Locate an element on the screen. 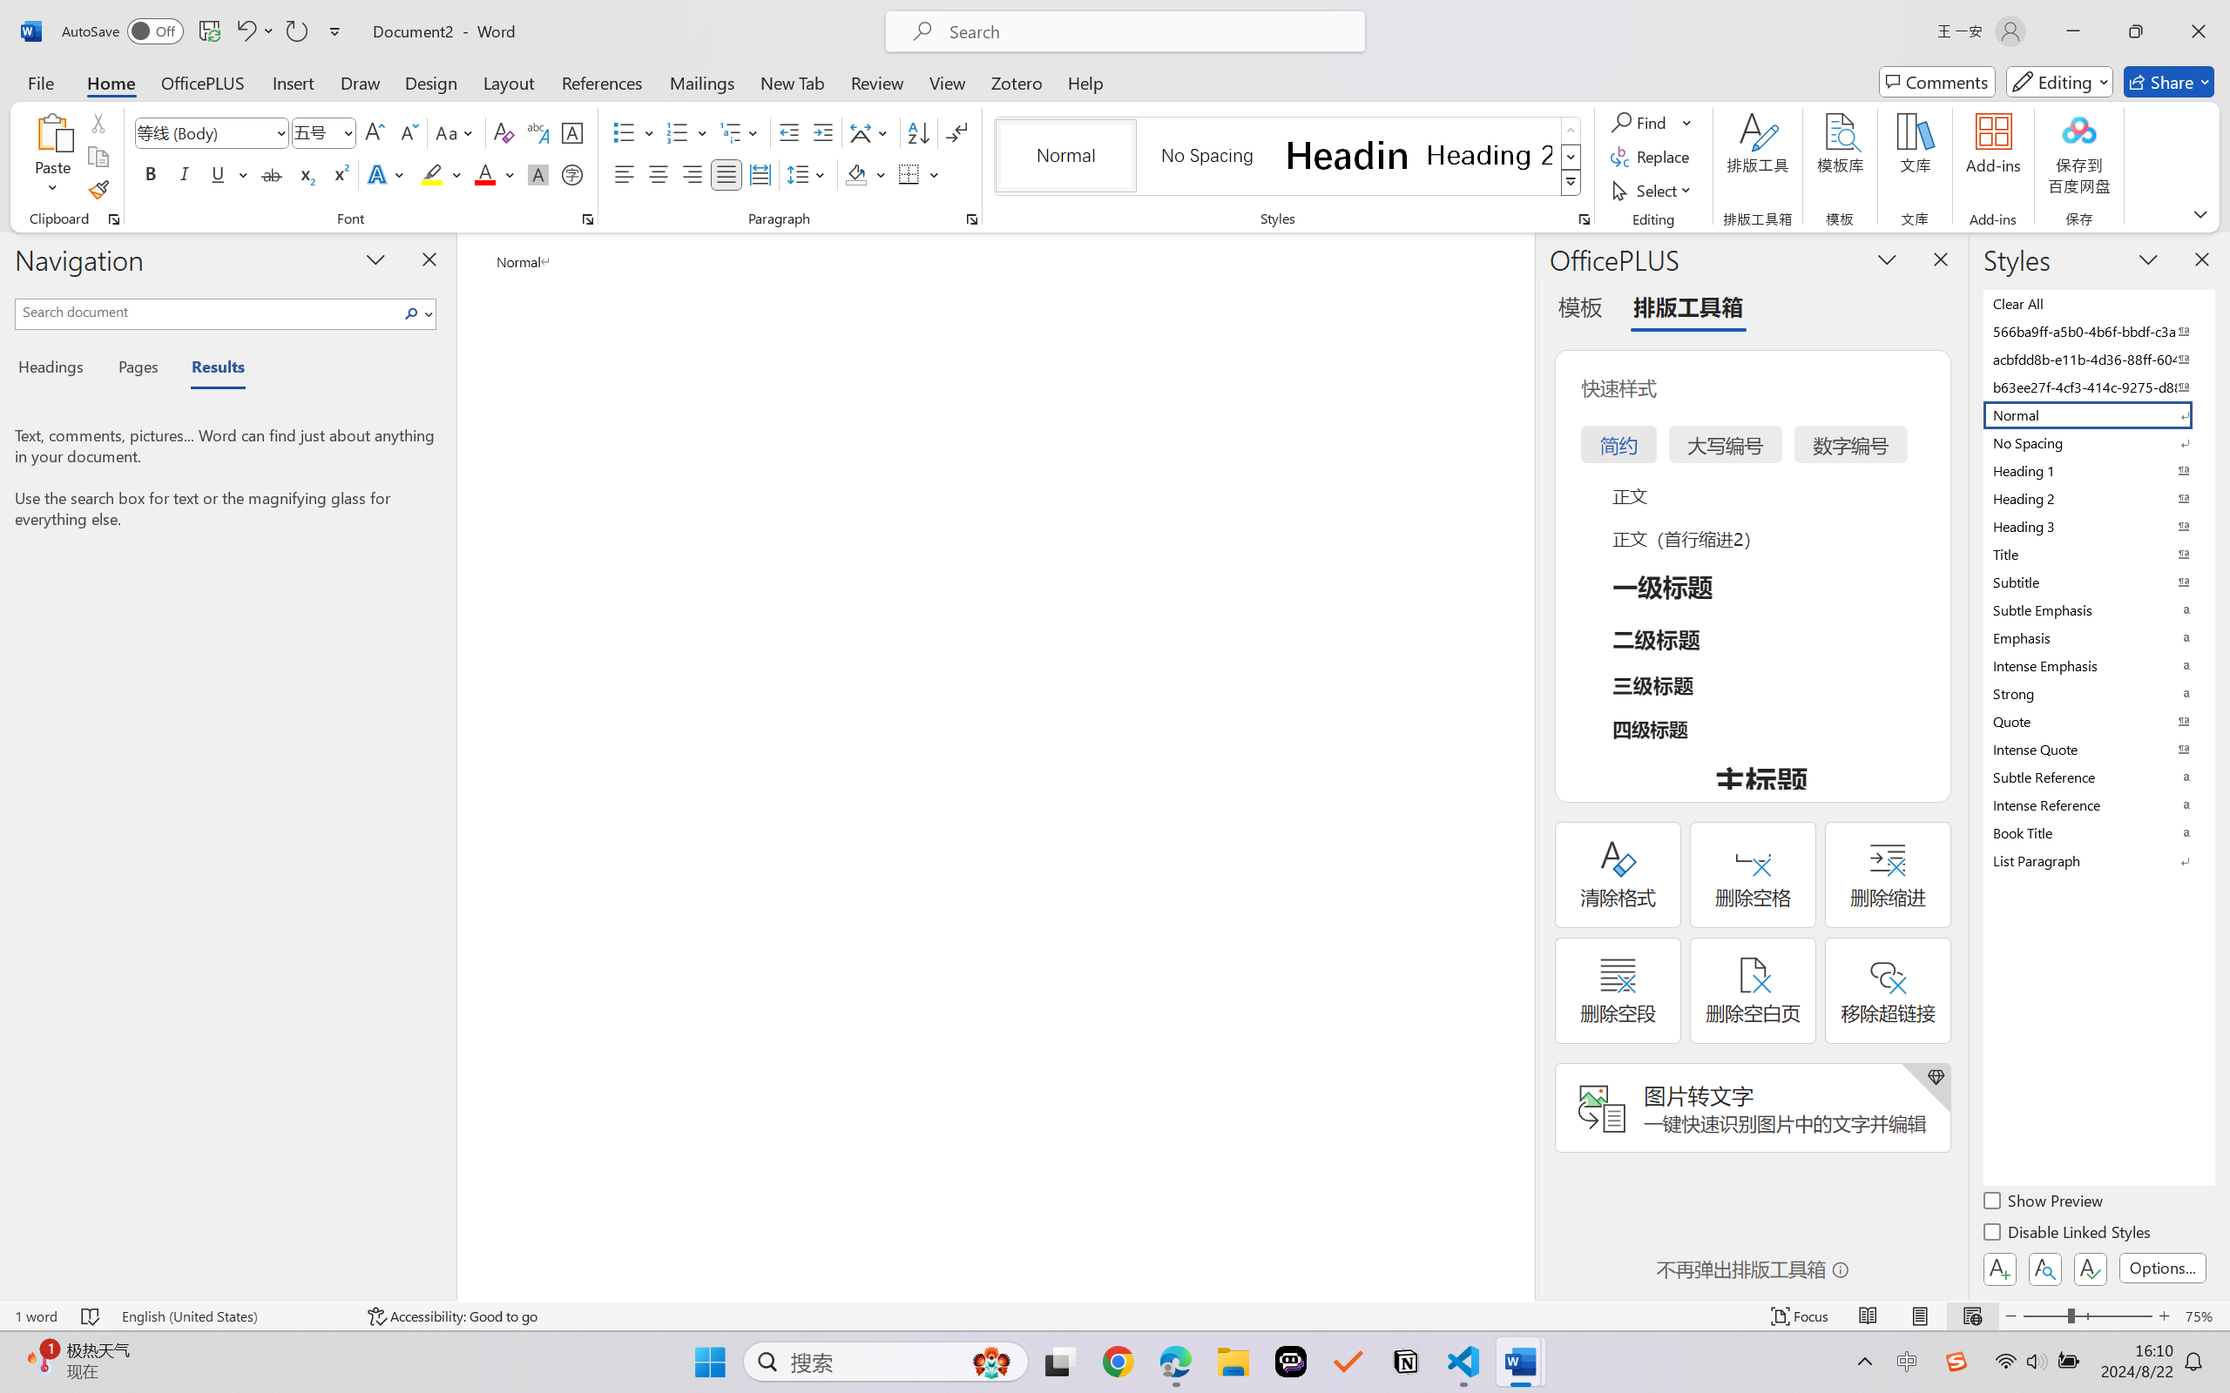  Repeat Style is located at coordinates (296, 31).